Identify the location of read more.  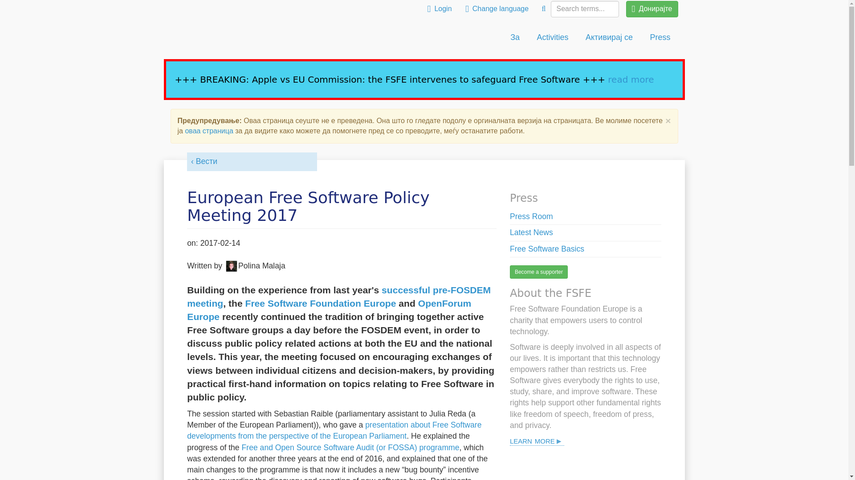
(631, 80).